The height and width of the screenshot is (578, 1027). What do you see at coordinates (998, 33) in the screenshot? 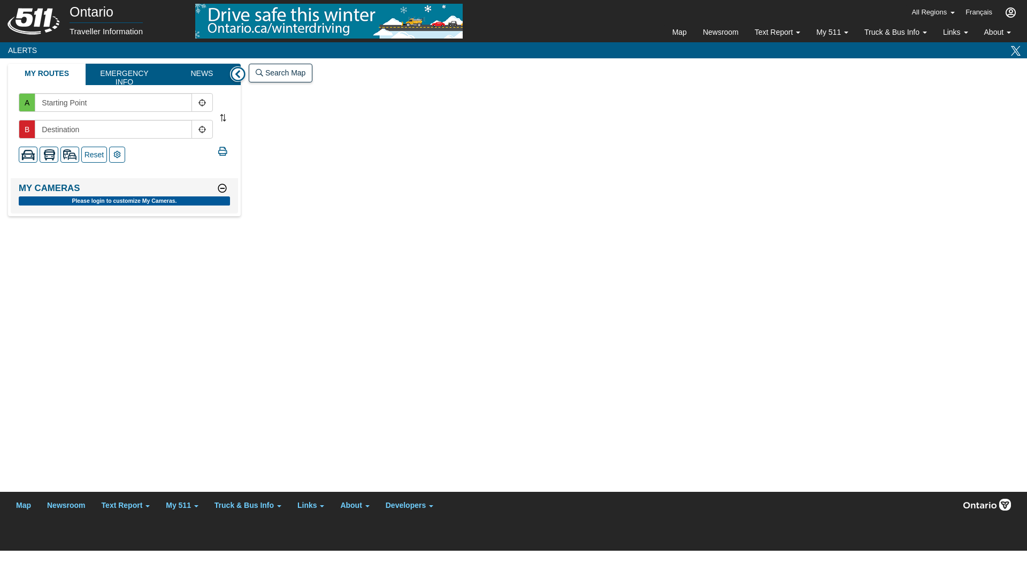
I see `About` at bounding box center [998, 33].